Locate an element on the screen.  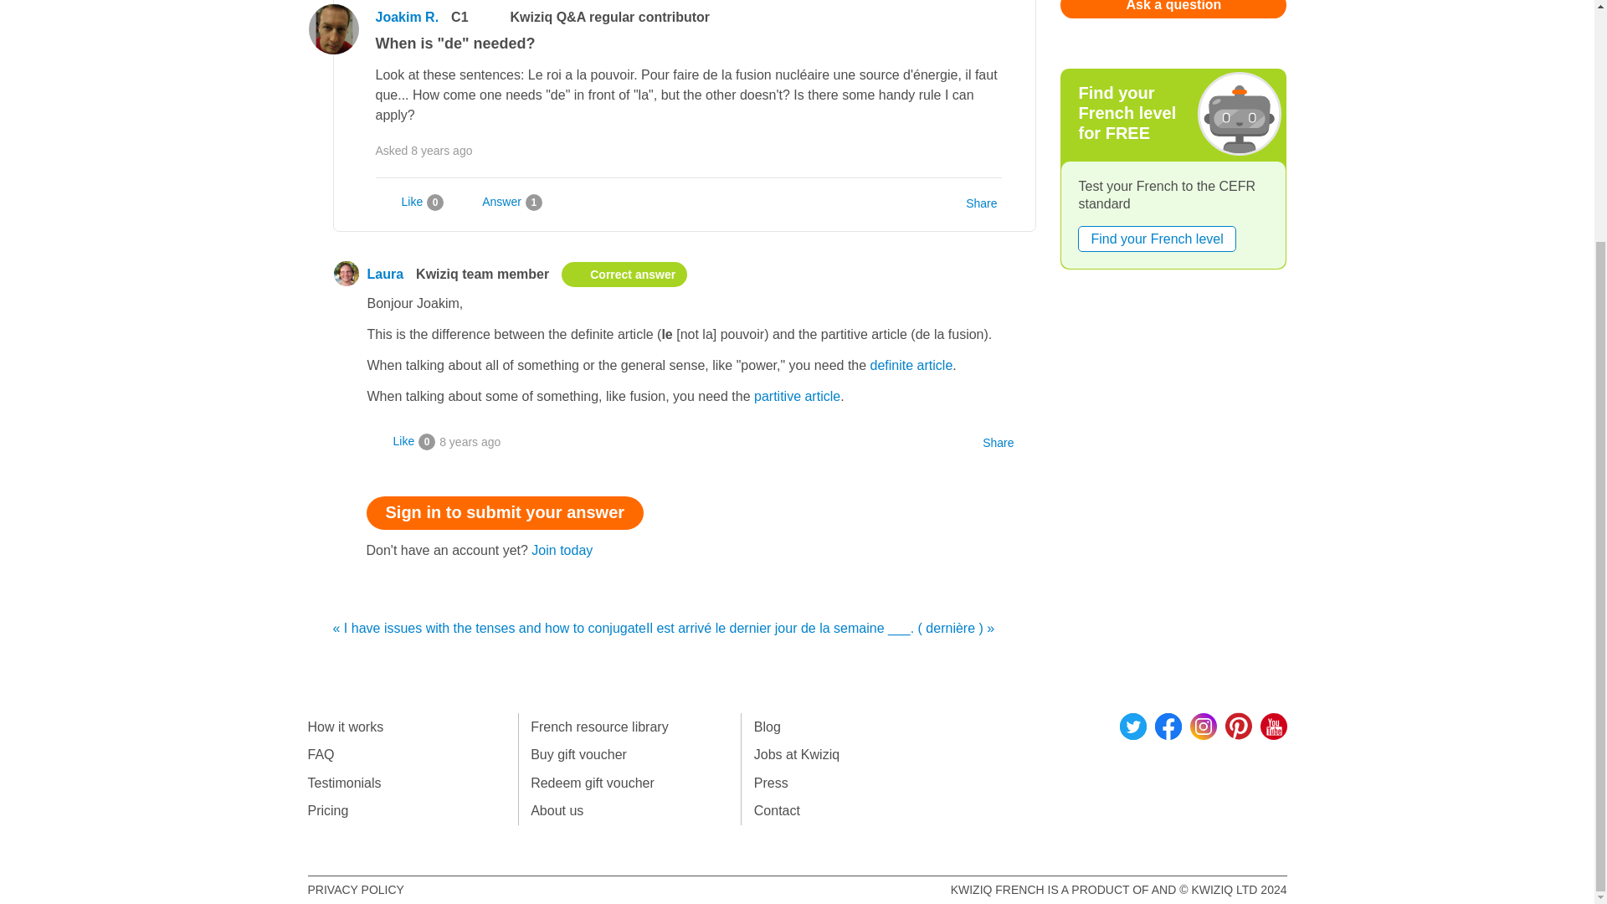
17th March 2016 is located at coordinates (469, 442).